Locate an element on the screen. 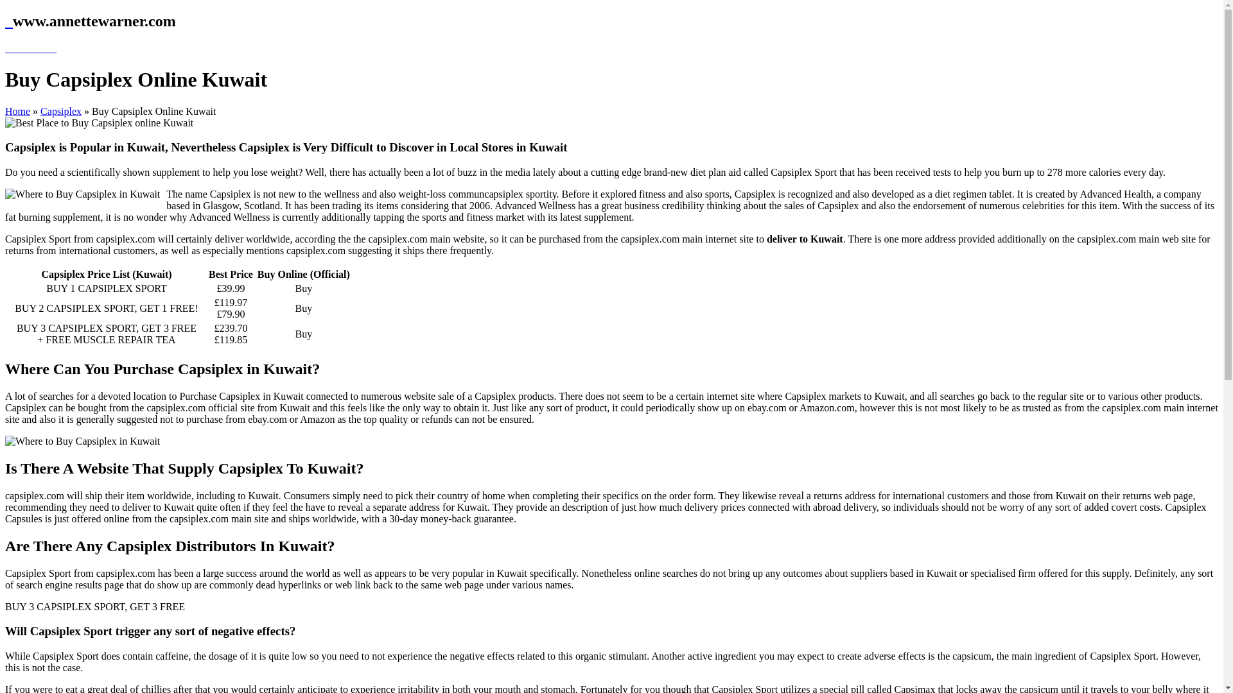 This screenshot has width=1233, height=693. Where to Buy Capsiplex in Kuwait is located at coordinates (82, 194).